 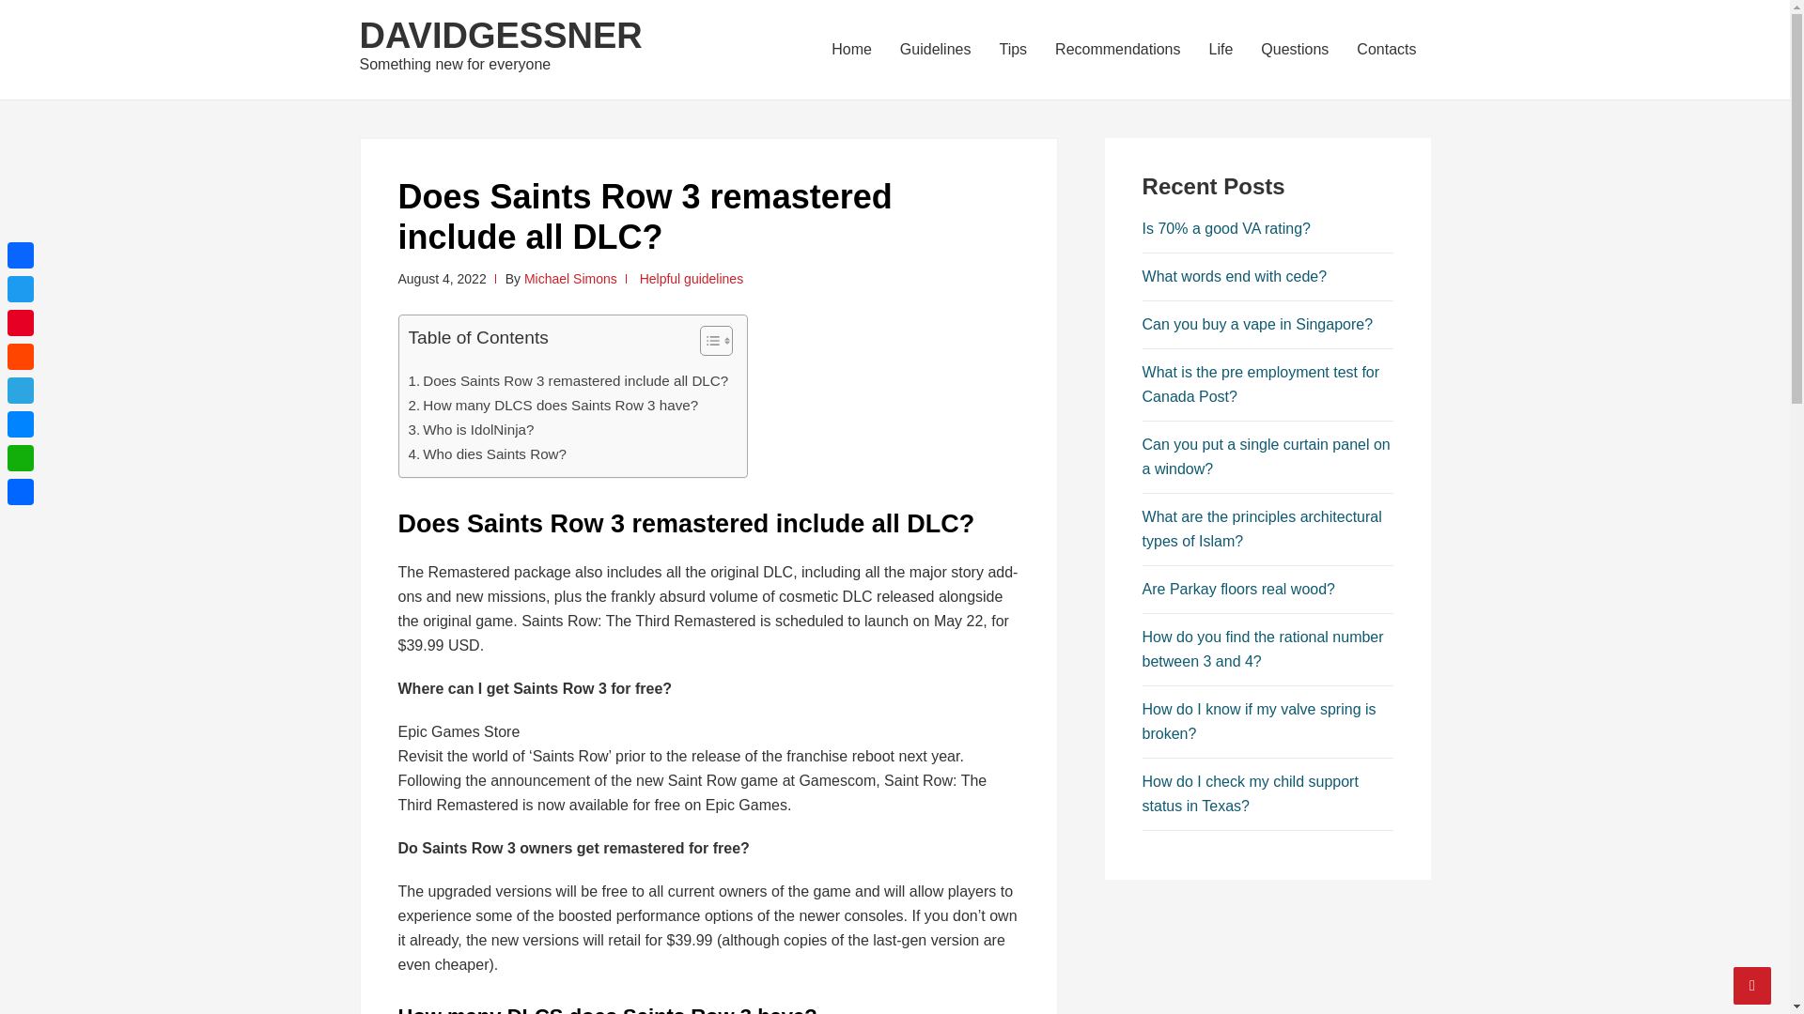 I want to click on Contacts, so click(x=1386, y=49).